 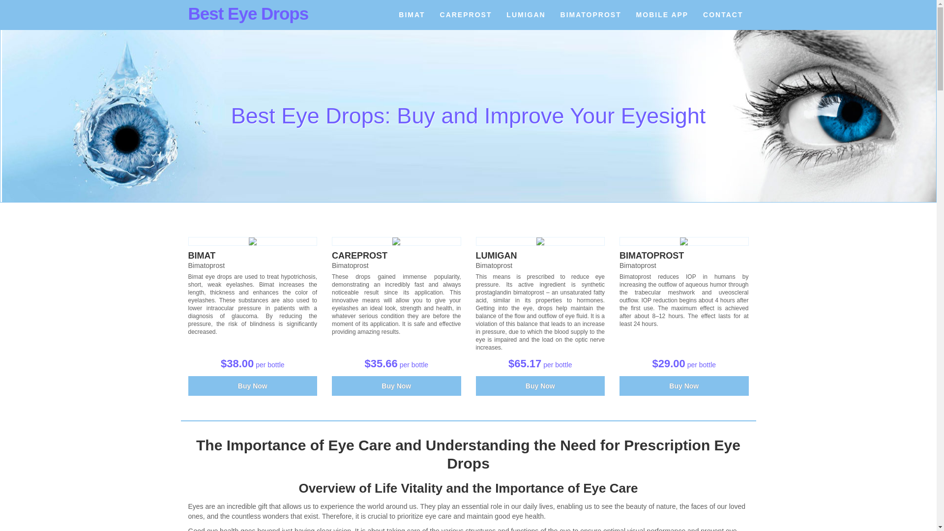 I want to click on Careprost, so click(x=396, y=241).